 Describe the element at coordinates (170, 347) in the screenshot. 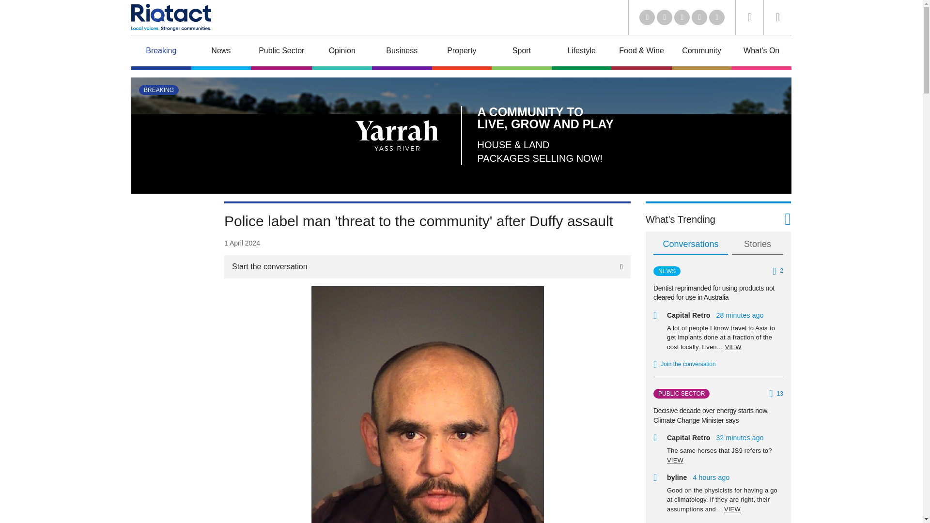

I see `3rd party ad content` at that location.